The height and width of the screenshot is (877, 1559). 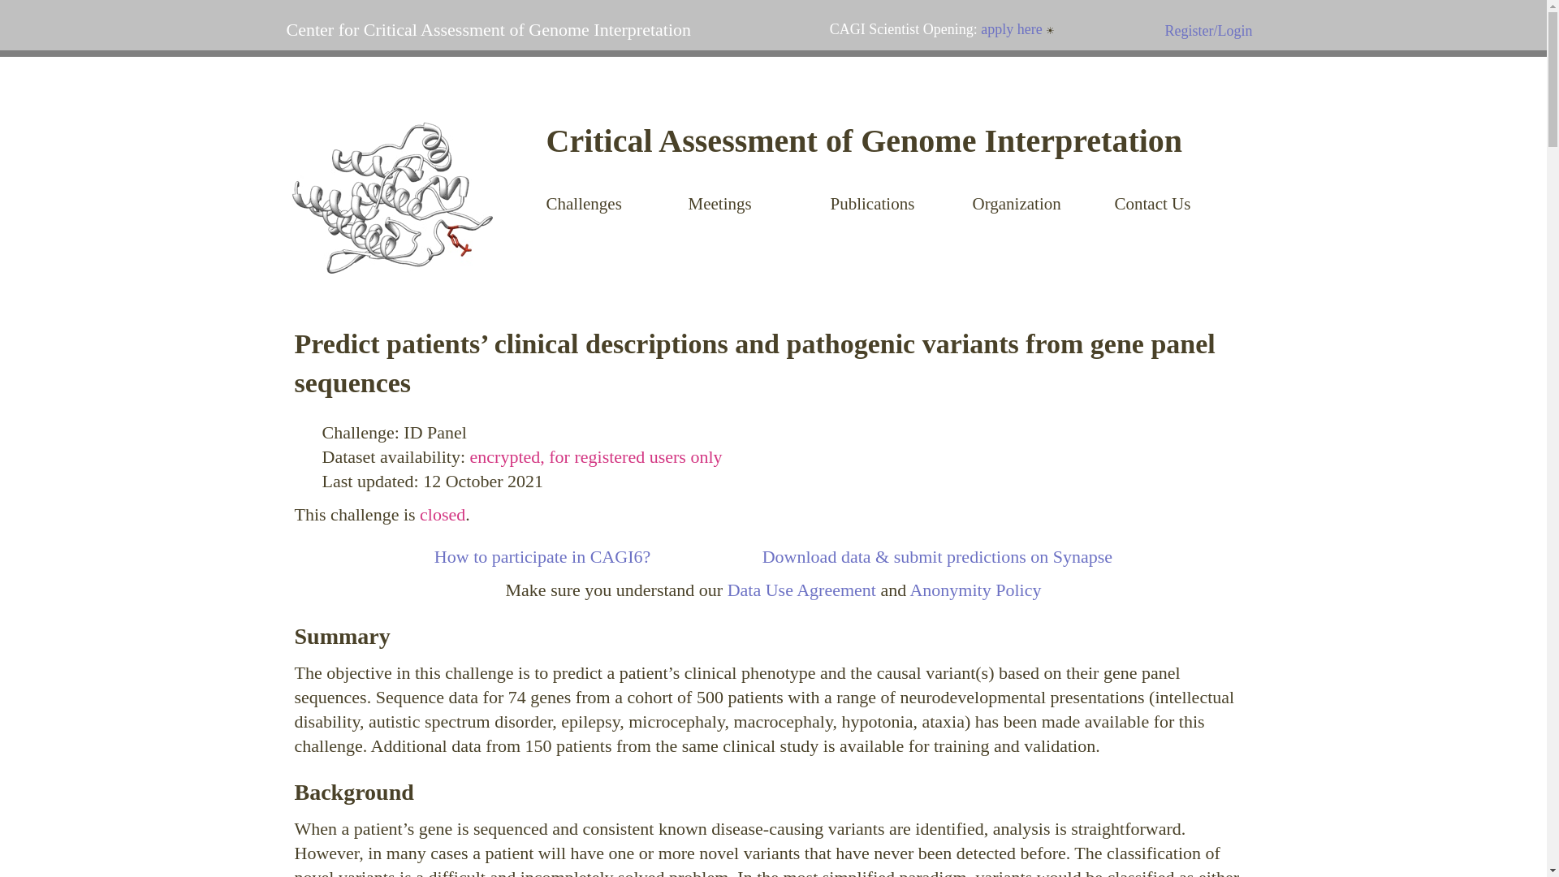 I want to click on Login, so click(x=1235, y=31).